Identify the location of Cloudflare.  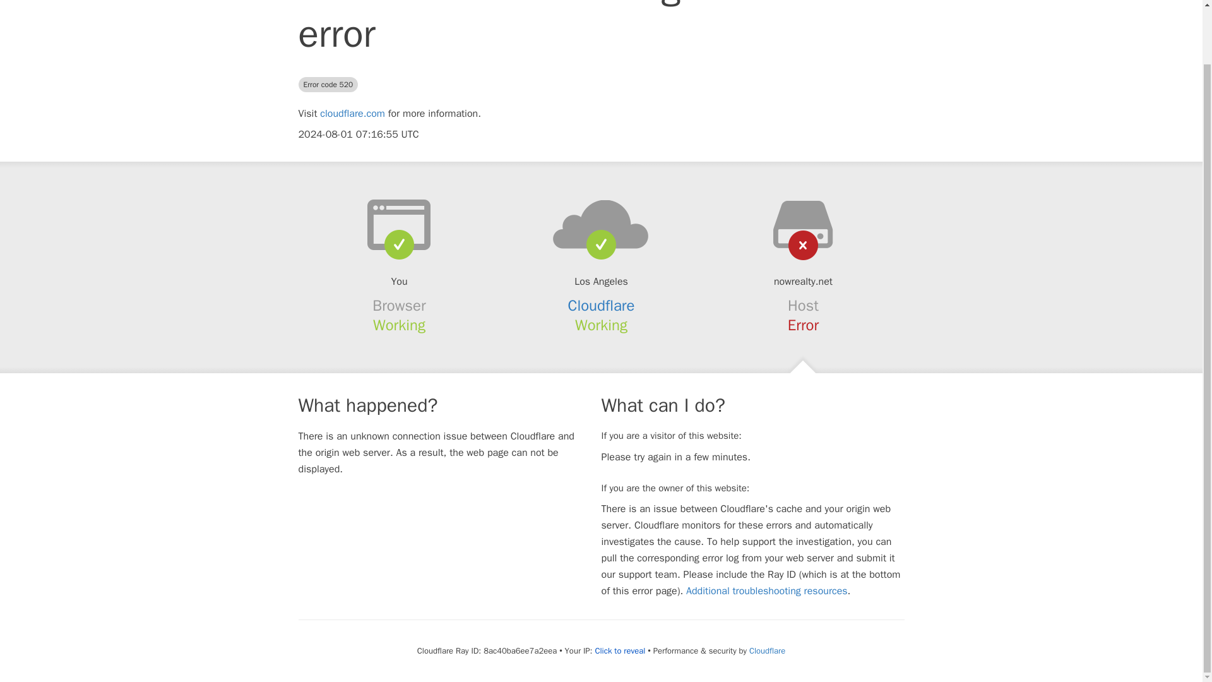
(602, 305).